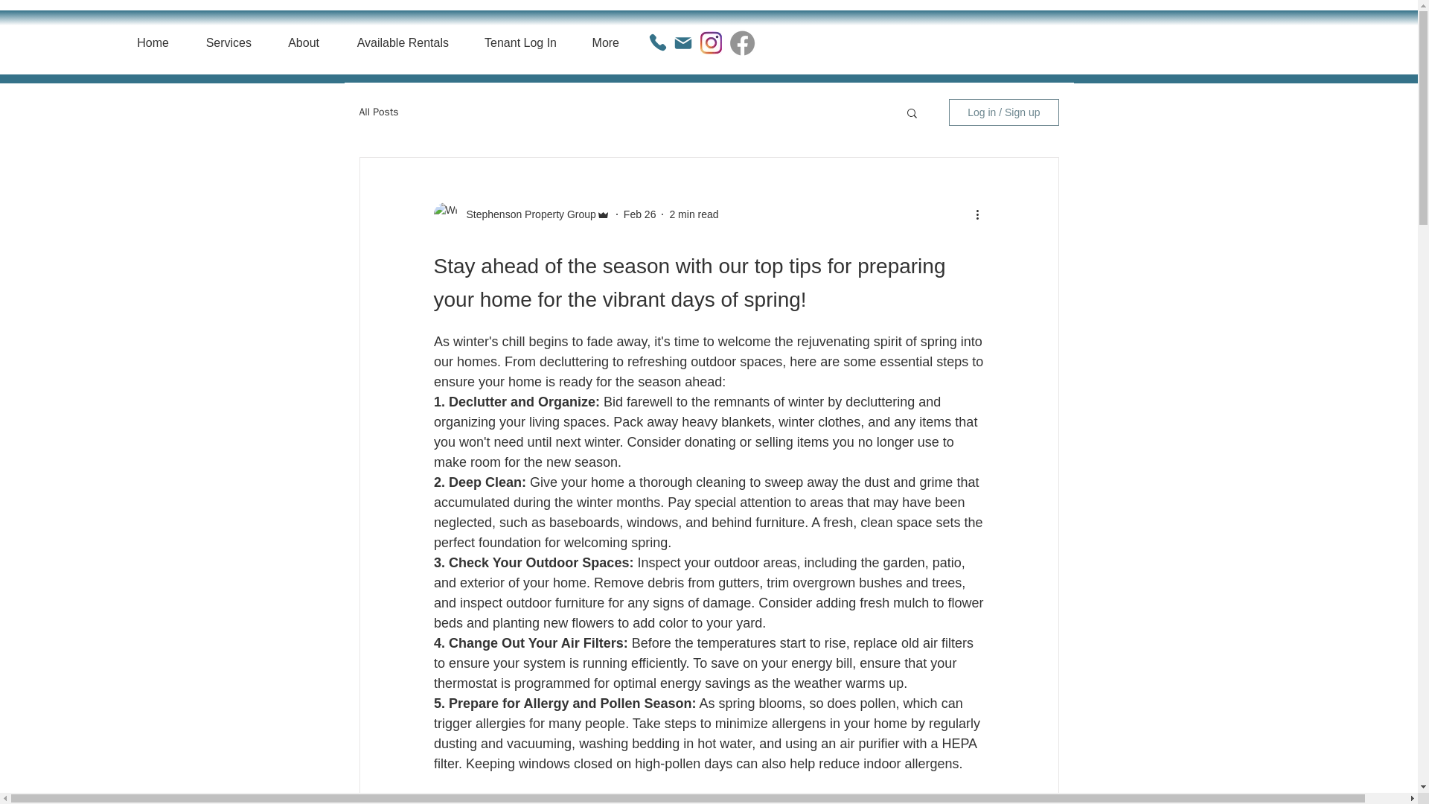 Image resolution: width=1429 pixels, height=804 pixels. What do you see at coordinates (526, 214) in the screenshot?
I see `Stephenson Property Group` at bounding box center [526, 214].